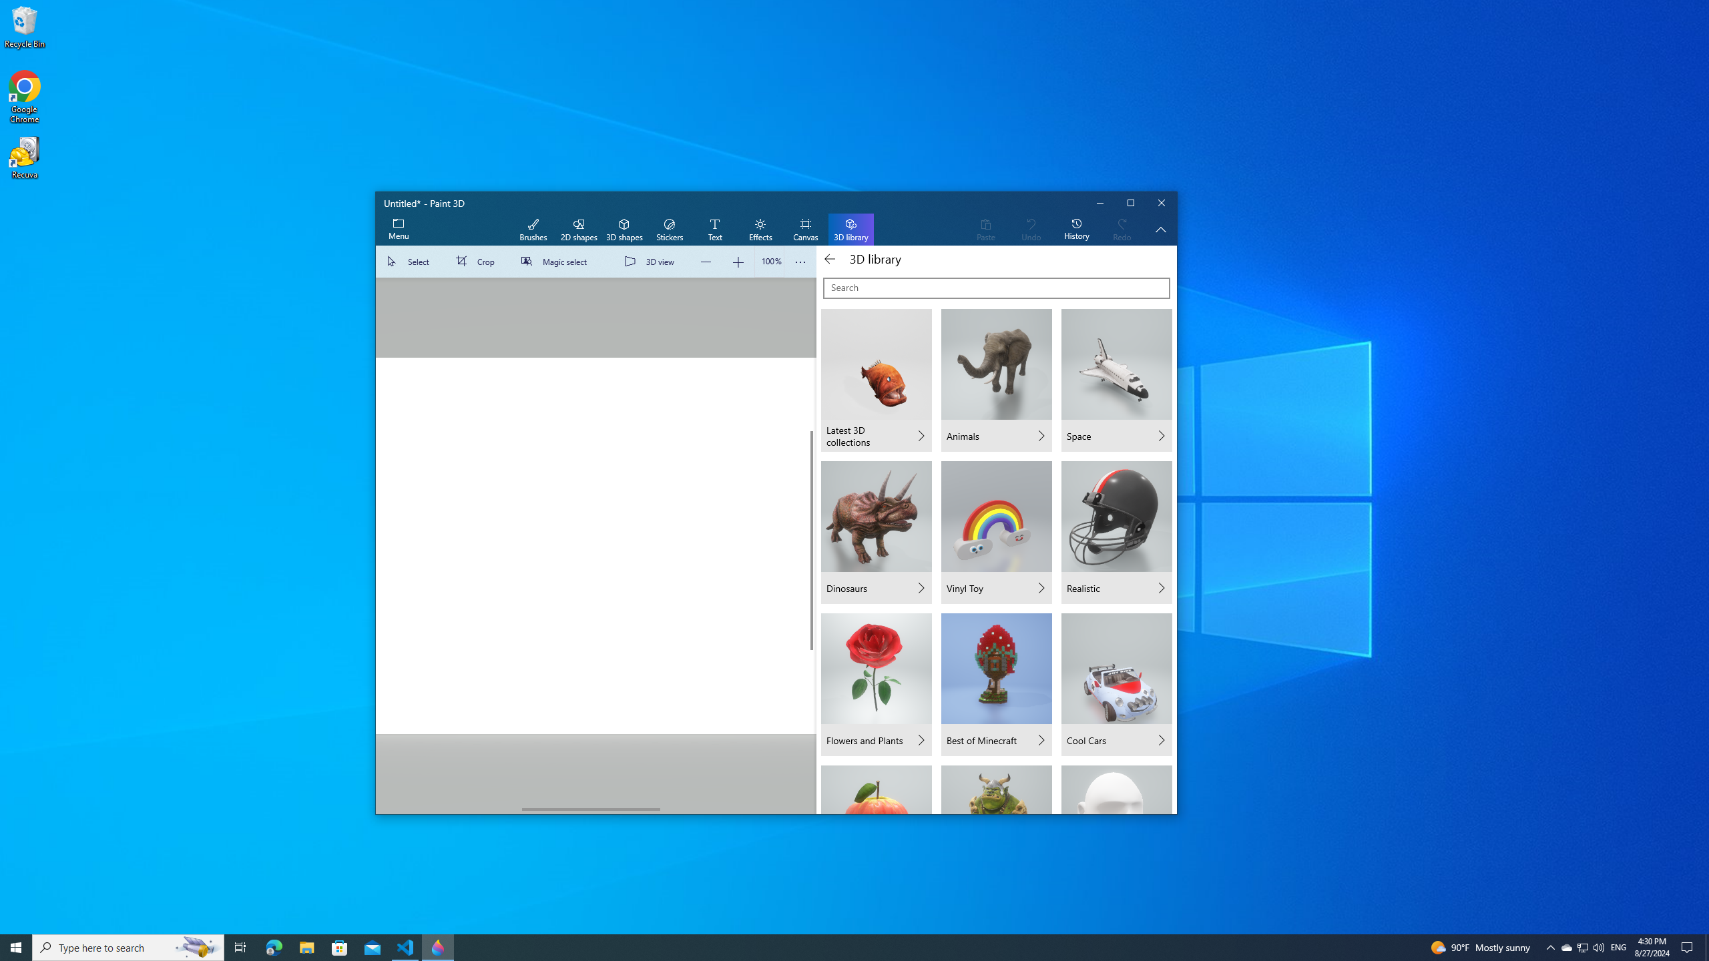 Image resolution: width=1709 pixels, height=961 pixels. What do you see at coordinates (997, 288) in the screenshot?
I see `Search 3D Models` at bounding box center [997, 288].